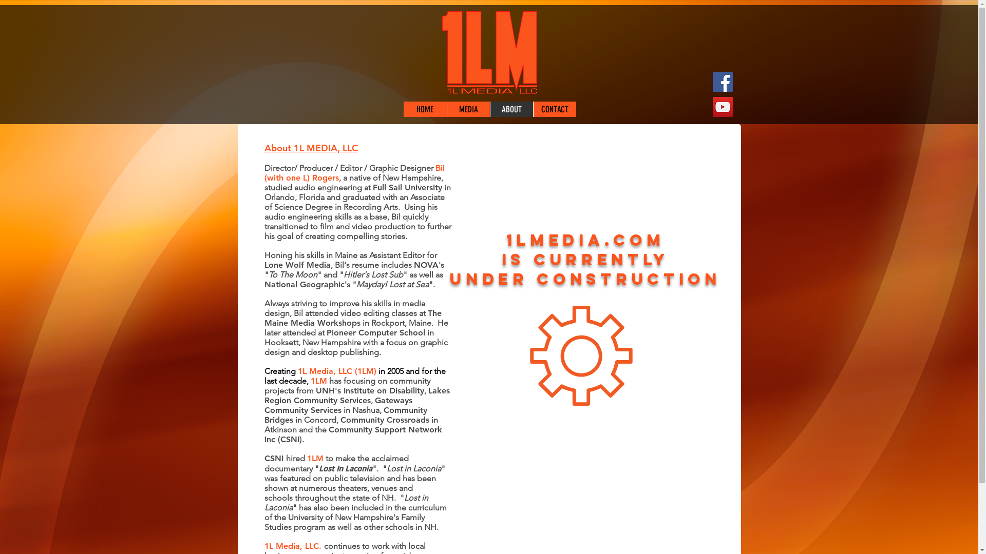  I want to click on MEDIA, so click(468, 109).